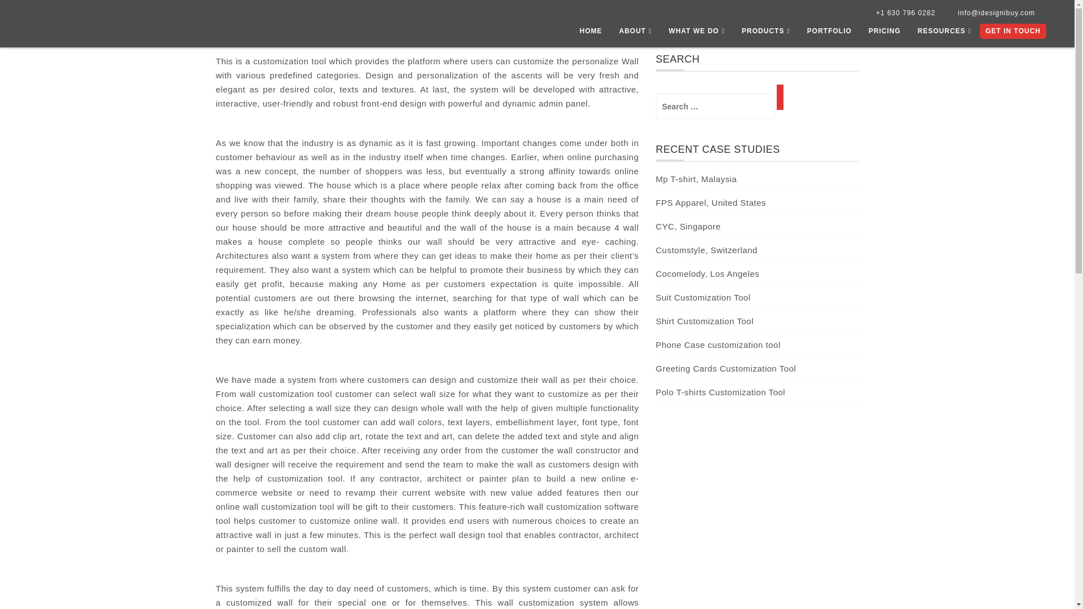 The width and height of the screenshot is (1083, 609). What do you see at coordinates (590, 34) in the screenshot?
I see `HOME` at bounding box center [590, 34].